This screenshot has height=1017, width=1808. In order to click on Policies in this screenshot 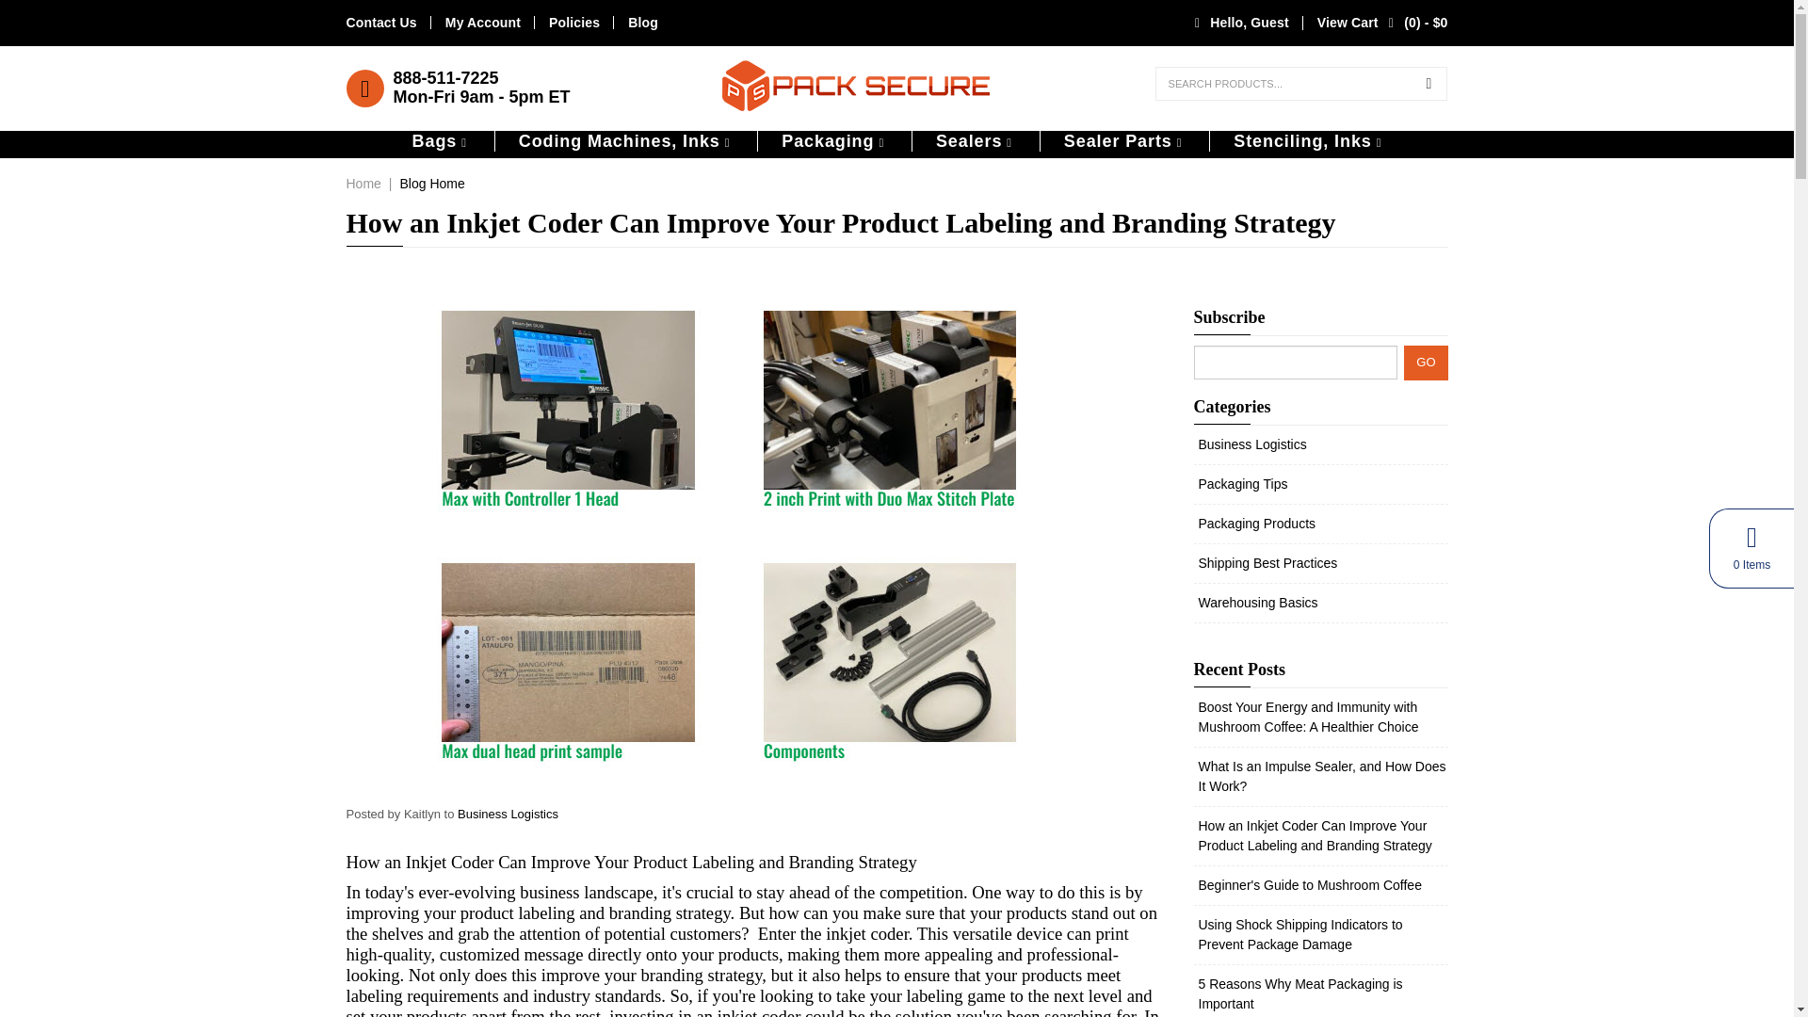, I will do `click(574, 23)`.